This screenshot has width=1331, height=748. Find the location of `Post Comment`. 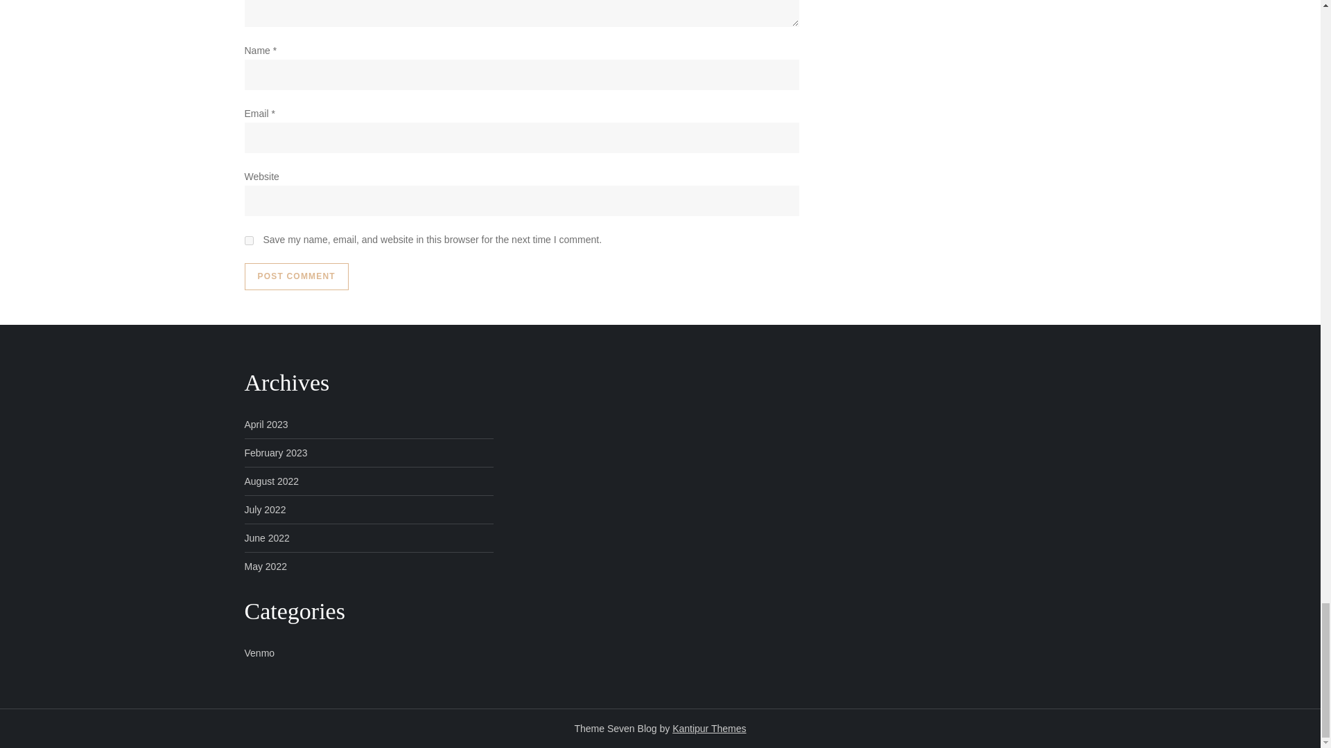

Post Comment is located at coordinates (295, 277).